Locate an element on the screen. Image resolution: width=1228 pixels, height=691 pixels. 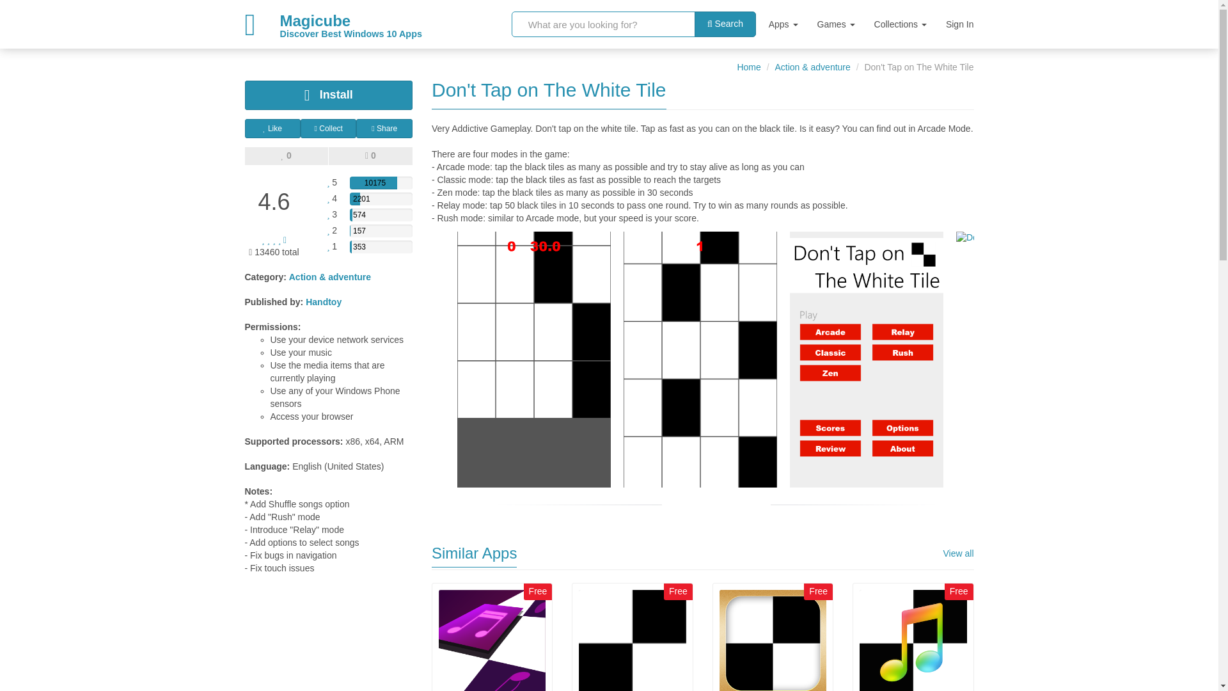
Search is located at coordinates (725, 24).